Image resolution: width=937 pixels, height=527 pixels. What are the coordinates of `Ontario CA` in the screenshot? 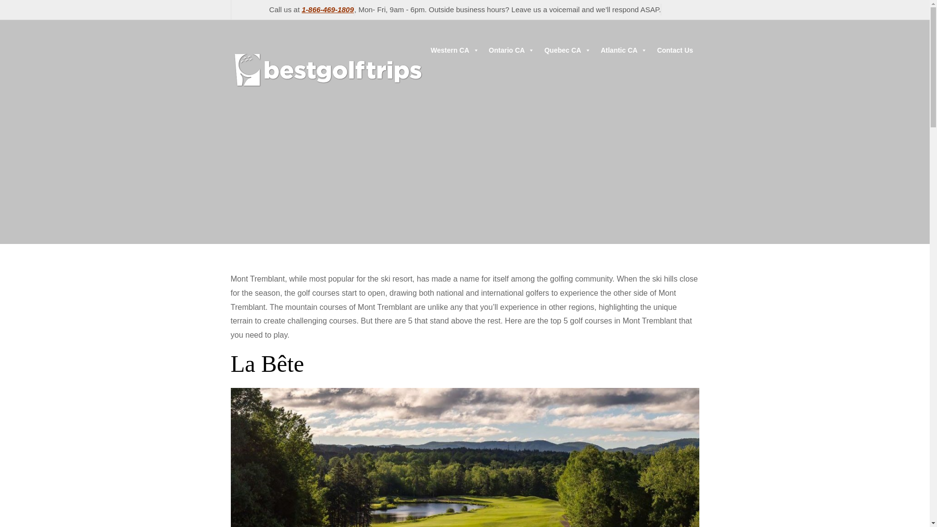 It's located at (511, 50).